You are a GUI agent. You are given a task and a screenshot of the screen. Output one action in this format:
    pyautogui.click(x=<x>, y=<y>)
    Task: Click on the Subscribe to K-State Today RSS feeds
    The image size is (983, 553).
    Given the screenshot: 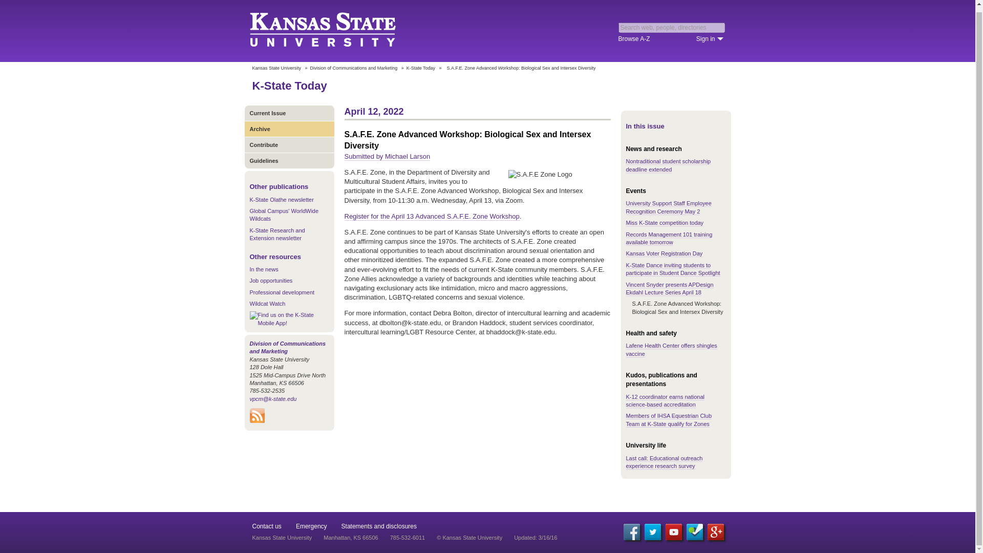 What is the action you would take?
    pyautogui.click(x=257, y=421)
    